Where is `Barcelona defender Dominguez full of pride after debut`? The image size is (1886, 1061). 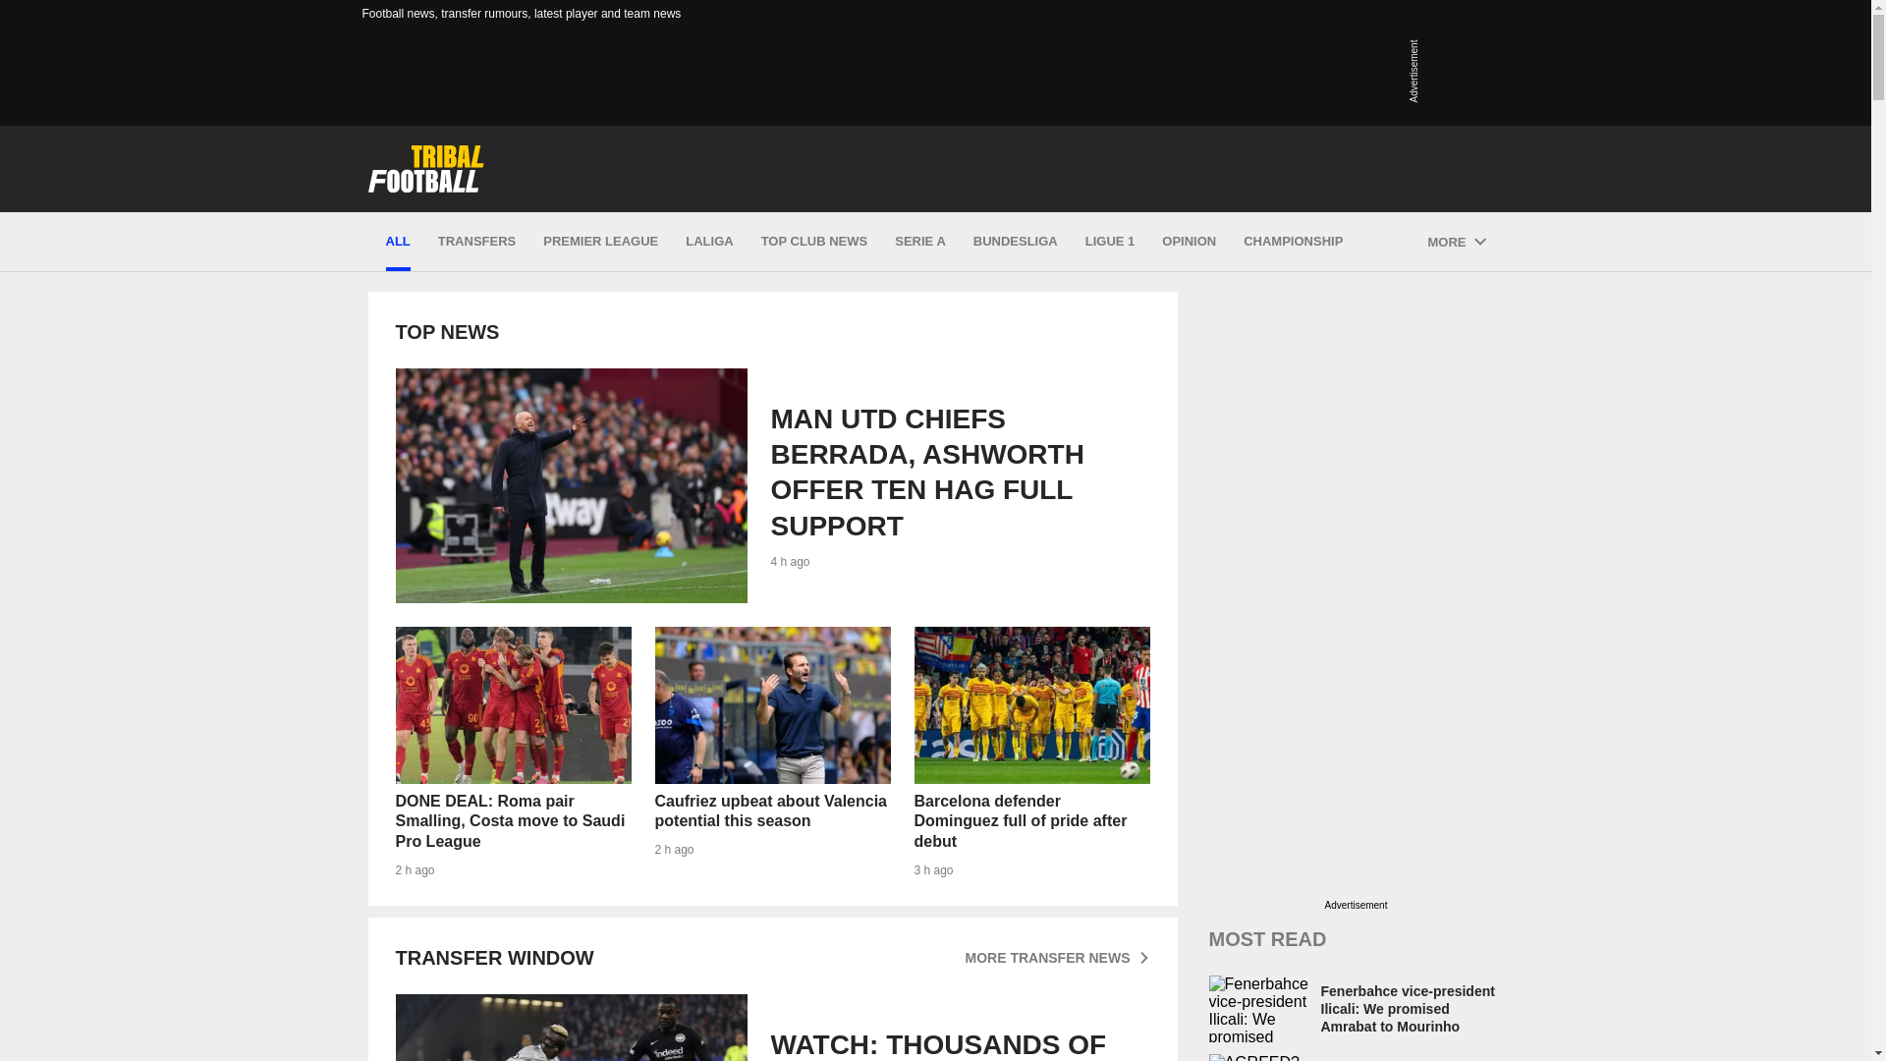 Barcelona defender Dominguez full of pride after debut is located at coordinates (1030, 705).